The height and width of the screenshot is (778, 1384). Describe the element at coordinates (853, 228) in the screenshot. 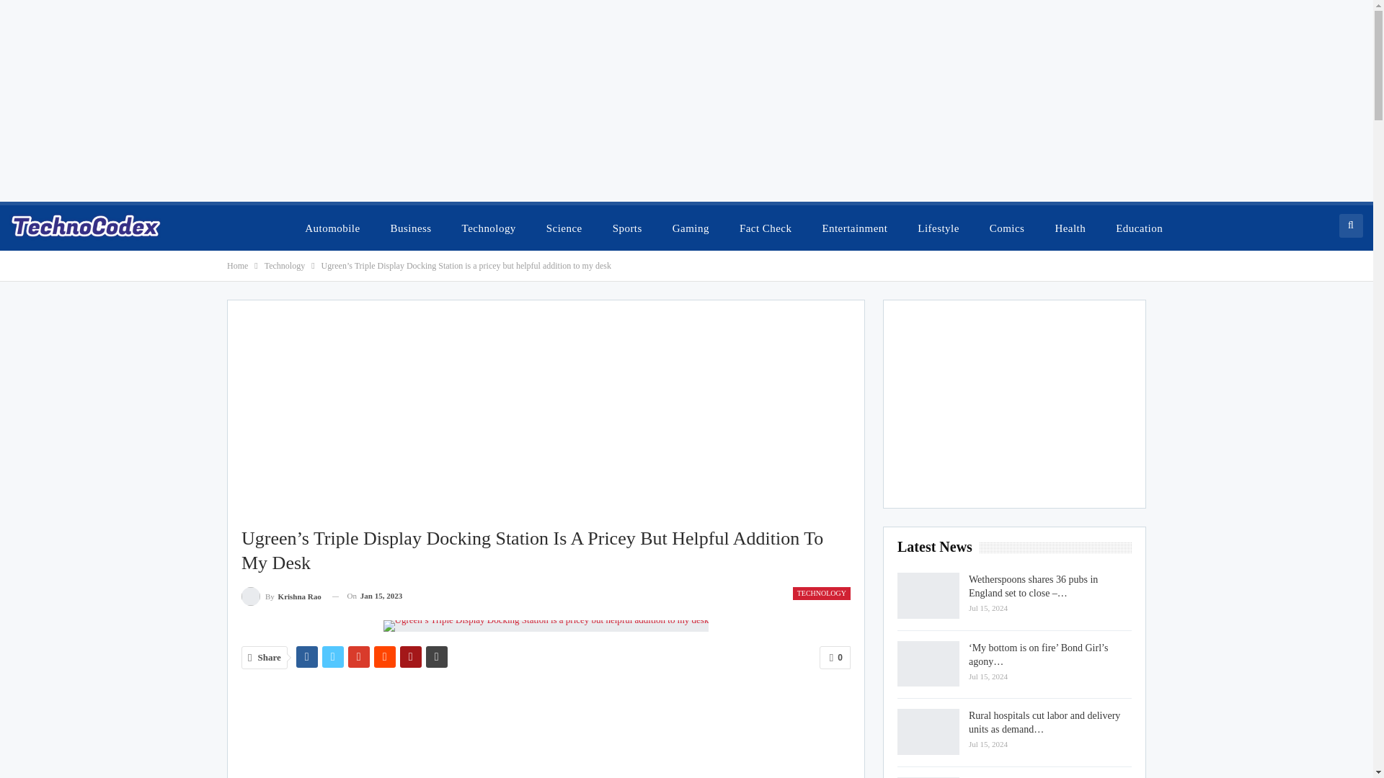

I see `Entertainment` at that location.